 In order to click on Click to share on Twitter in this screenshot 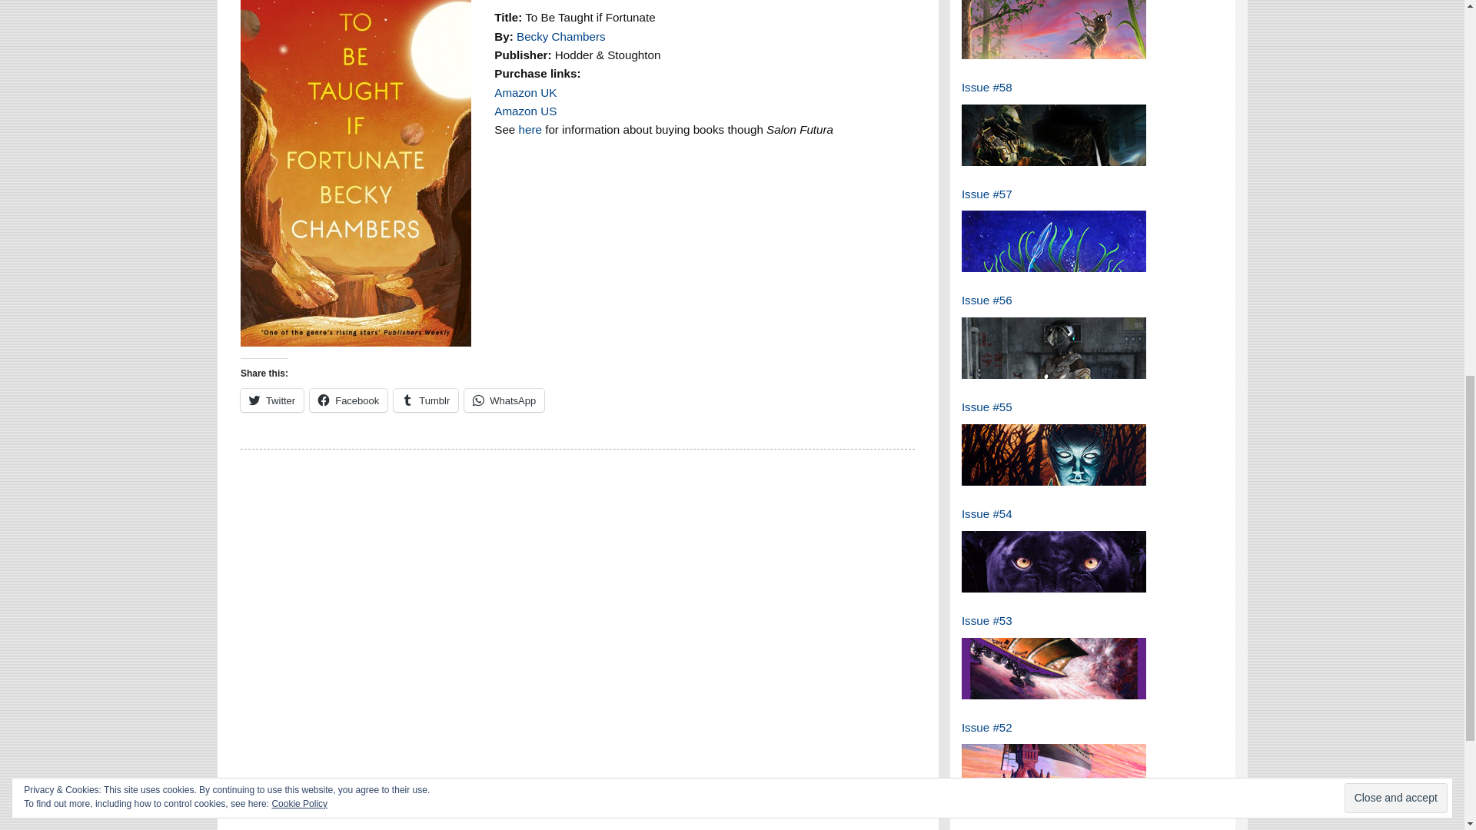, I will do `click(272, 400)`.